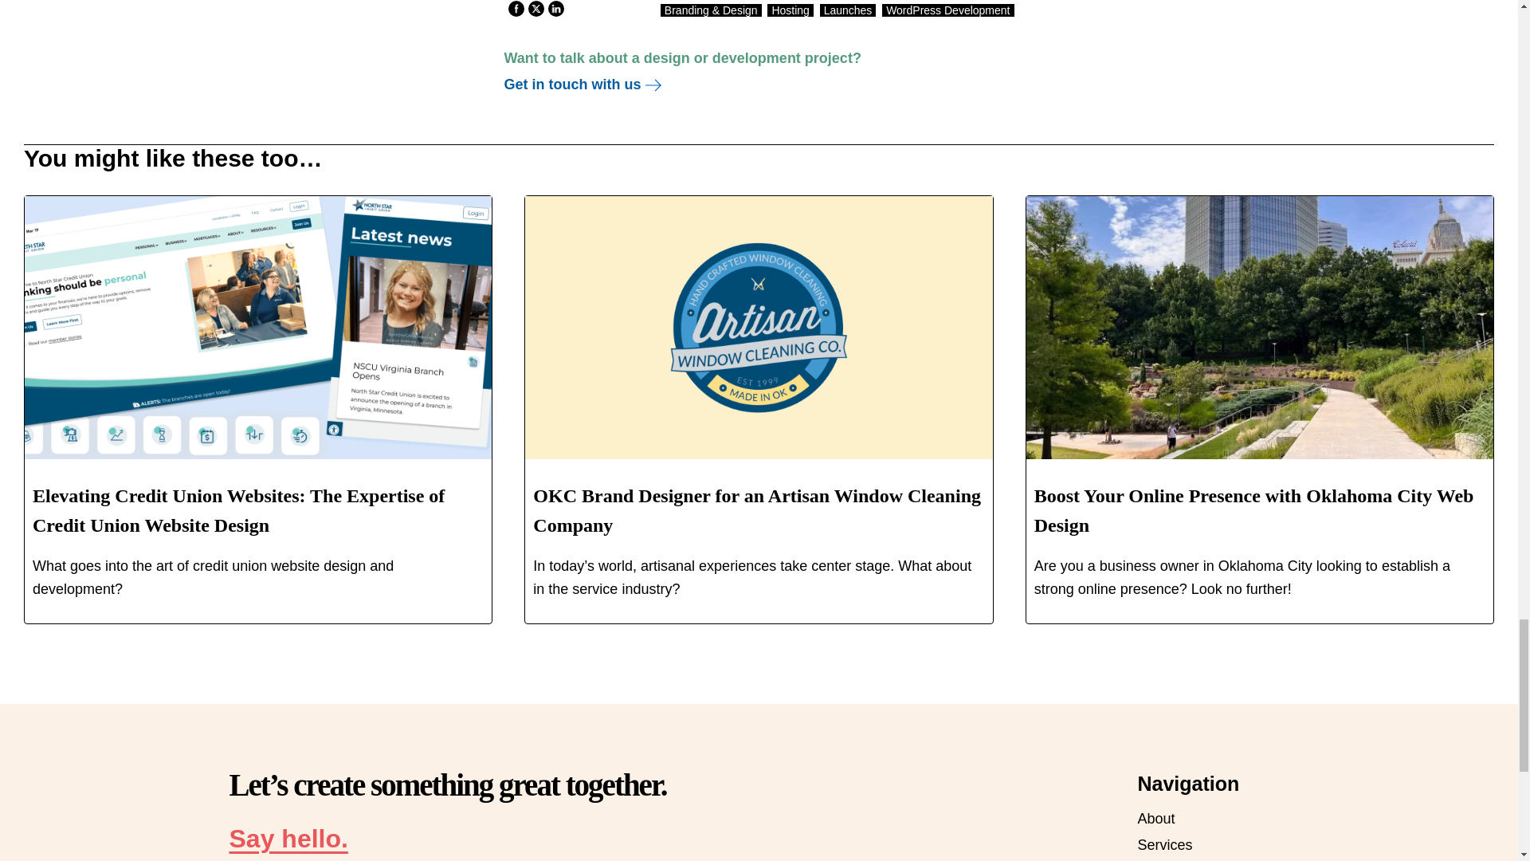  What do you see at coordinates (582, 85) in the screenshot?
I see `Get in touch with us` at bounding box center [582, 85].